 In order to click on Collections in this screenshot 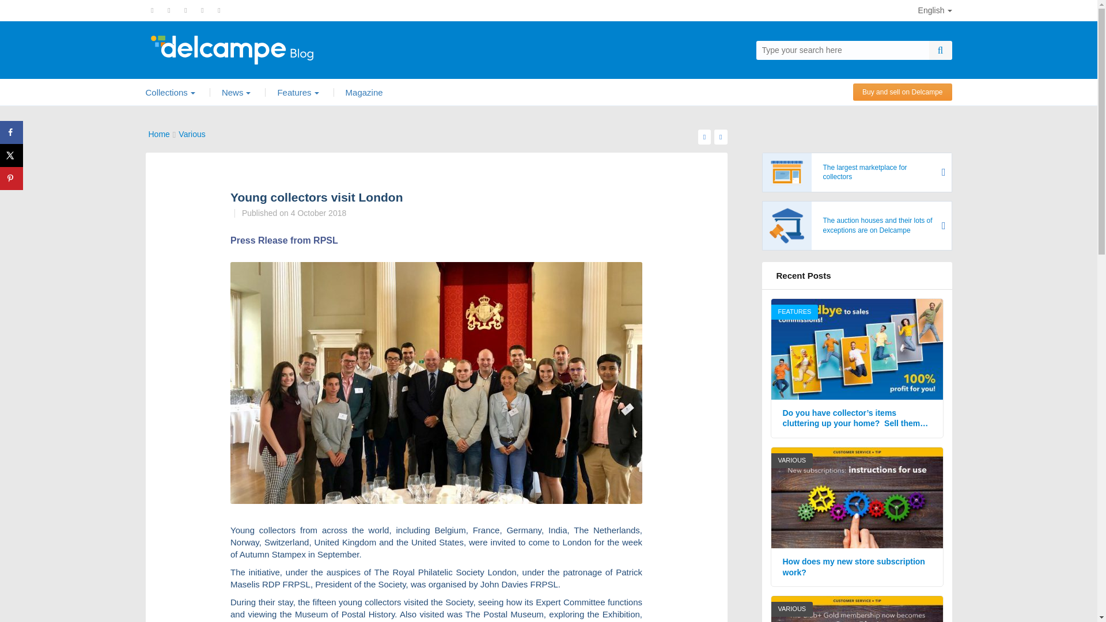, I will do `click(169, 92)`.